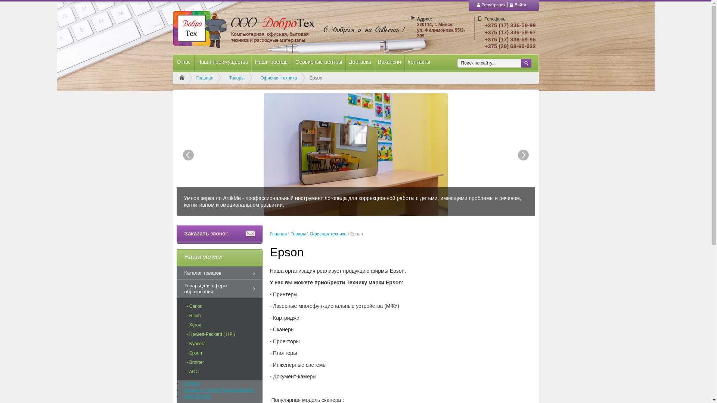 The height and width of the screenshot is (403, 717). I want to click on Next, so click(523, 155).